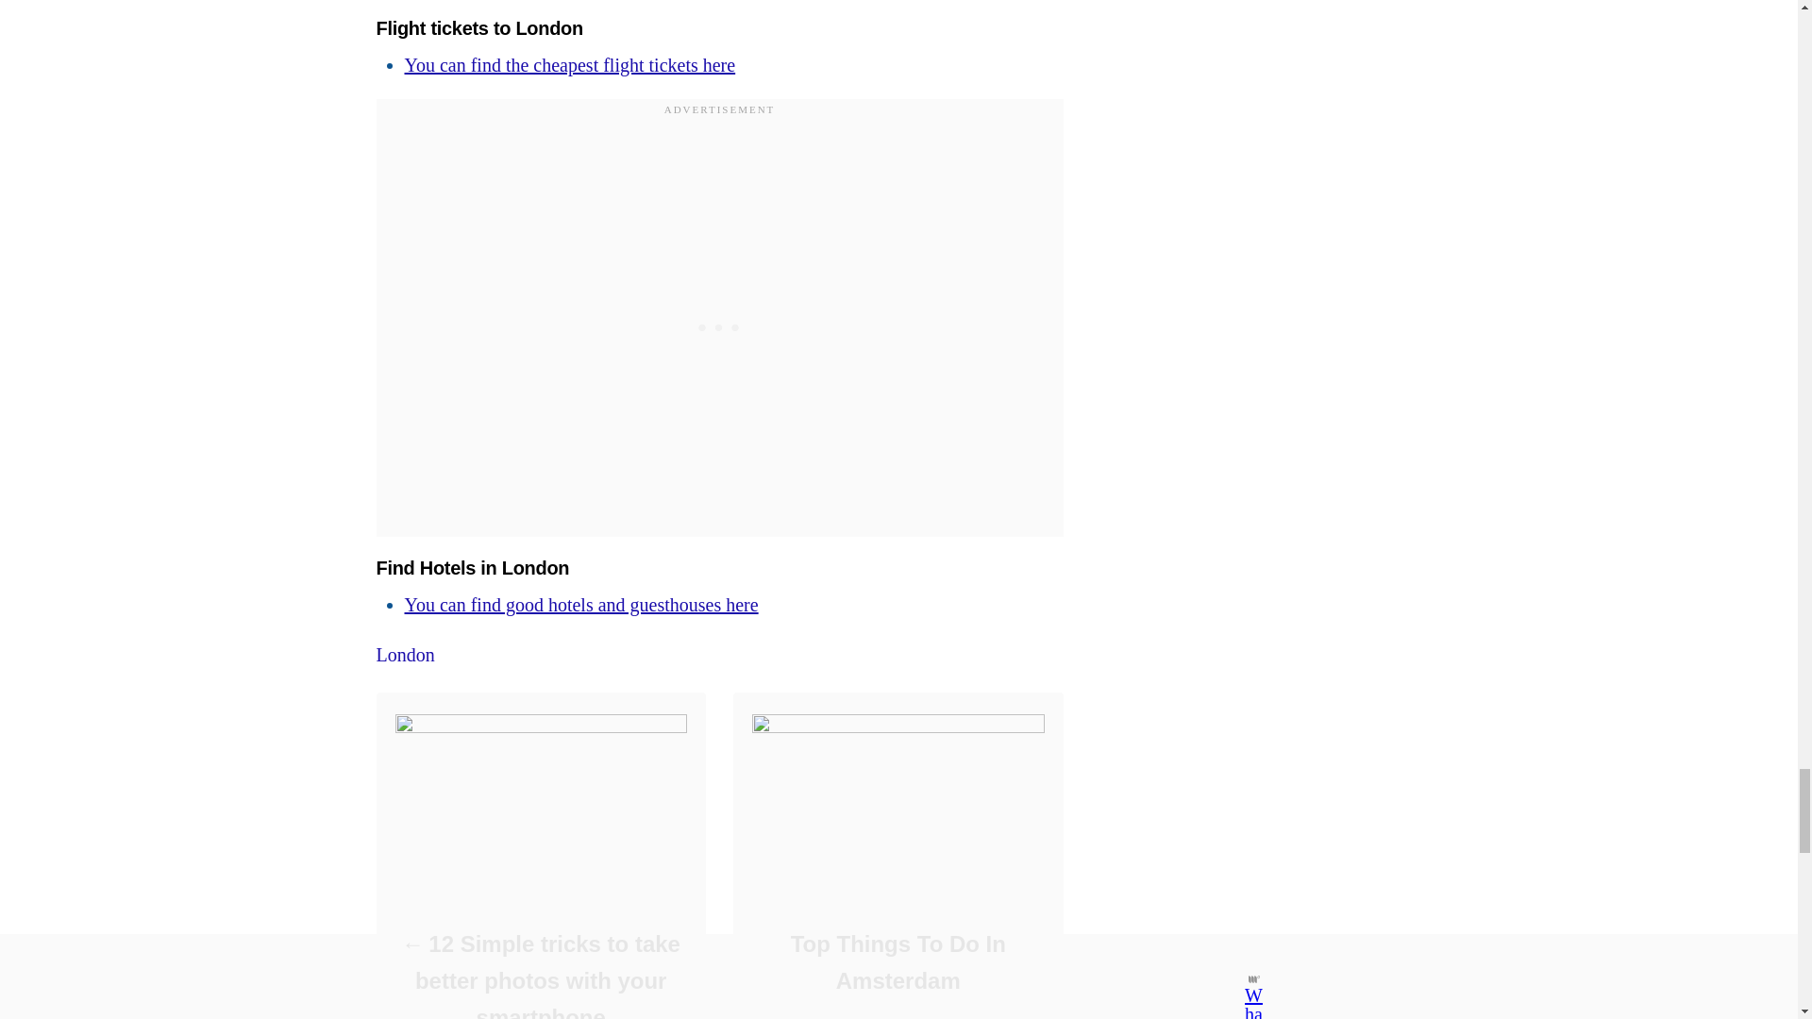 The height and width of the screenshot is (1019, 1812). Describe the element at coordinates (580, 604) in the screenshot. I see `You can find good hotels and guesthouses here` at that location.